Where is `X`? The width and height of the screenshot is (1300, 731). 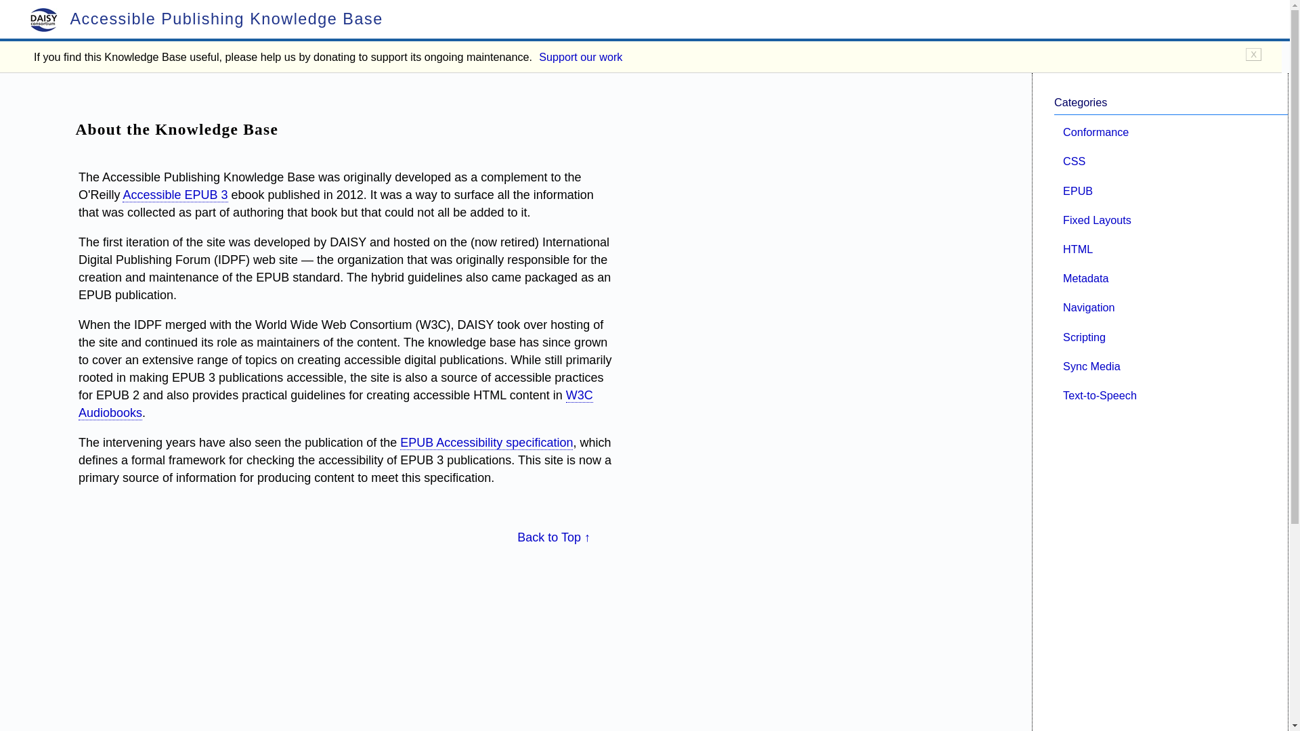 X is located at coordinates (1253, 54).